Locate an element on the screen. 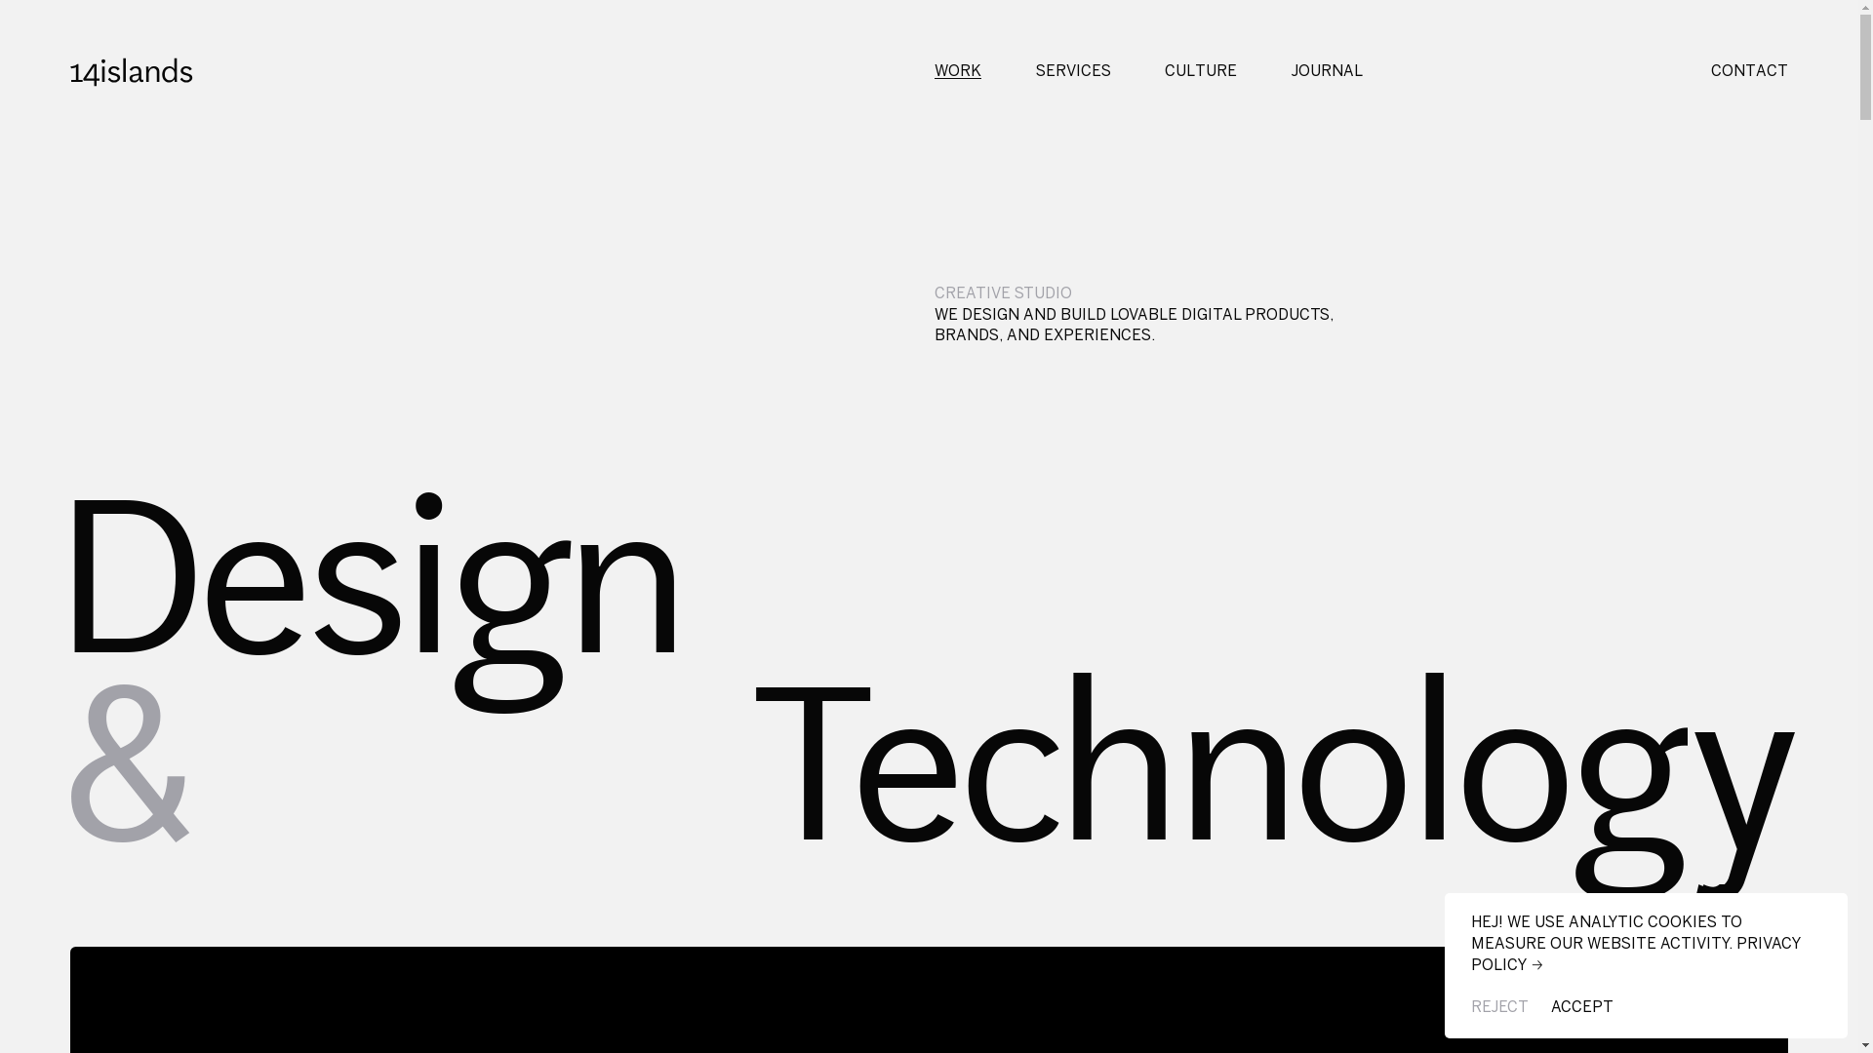 Image resolution: width=1873 pixels, height=1053 pixels. ACCEPT is located at coordinates (1582, 1008).